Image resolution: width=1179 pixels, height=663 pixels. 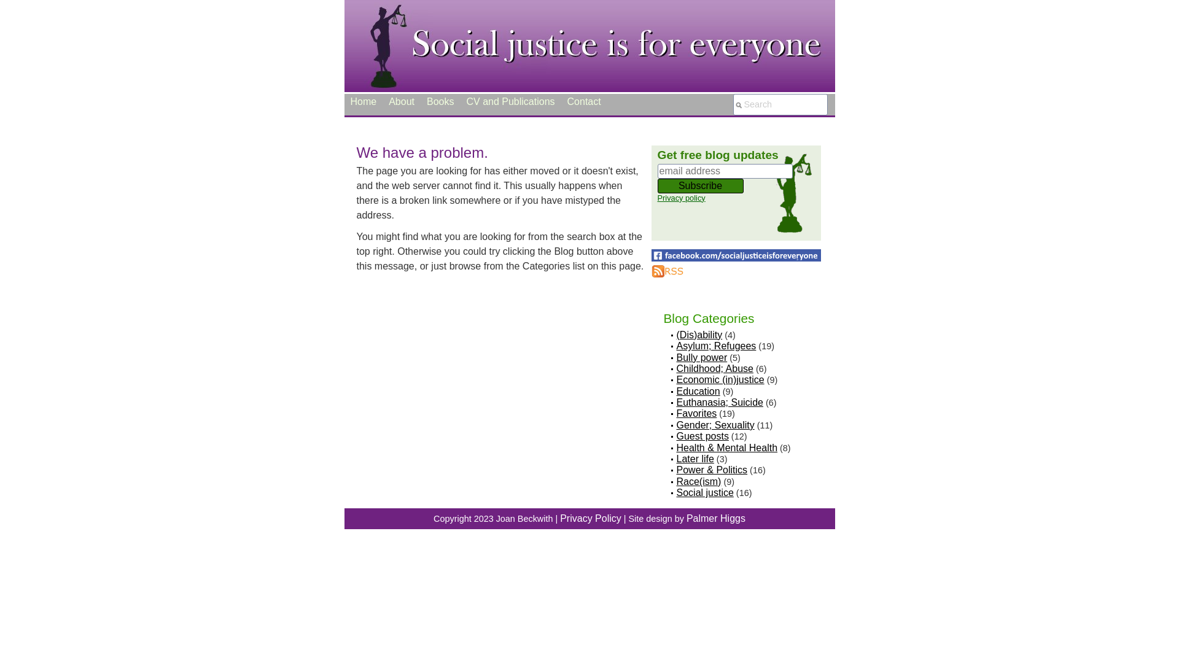 What do you see at coordinates (739, 186) in the screenshot?
I see `Please check your email address before clicking here` at bounding box center [739, 186].